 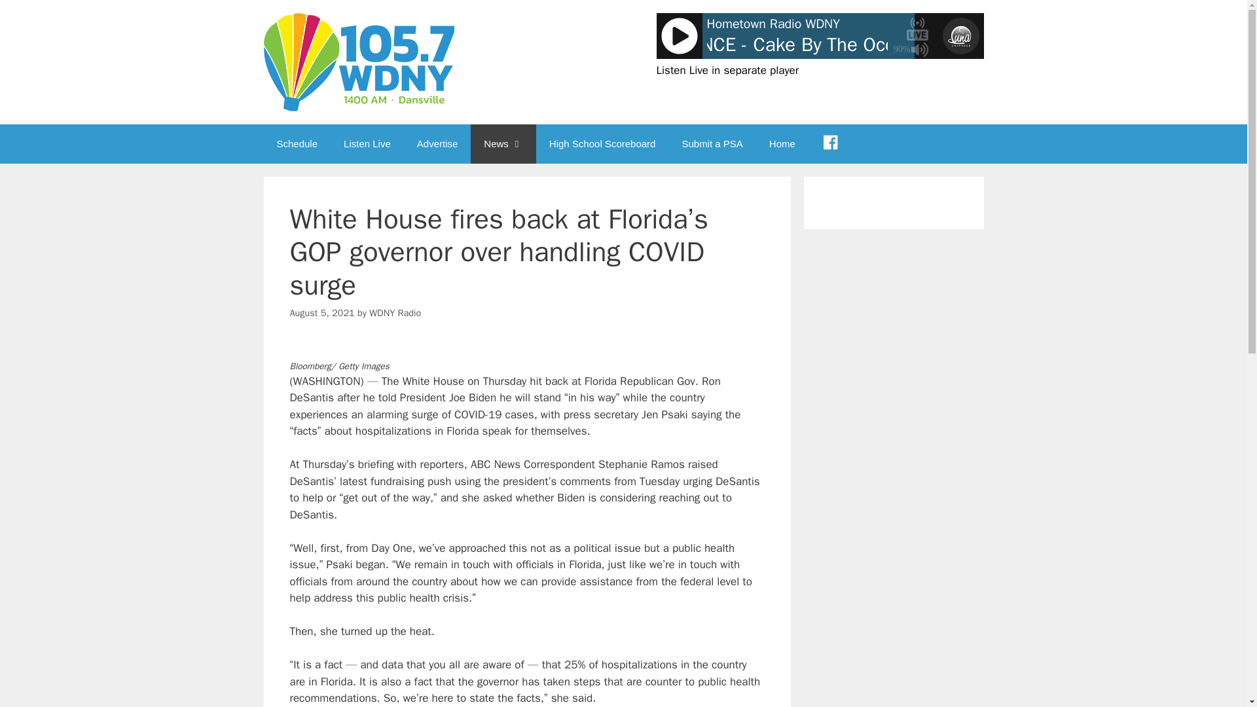 What do you see at coordinates (395, 313) in the screenshot?
I see `View all posts by WDNY Radio` at bounding box center [395, 313].